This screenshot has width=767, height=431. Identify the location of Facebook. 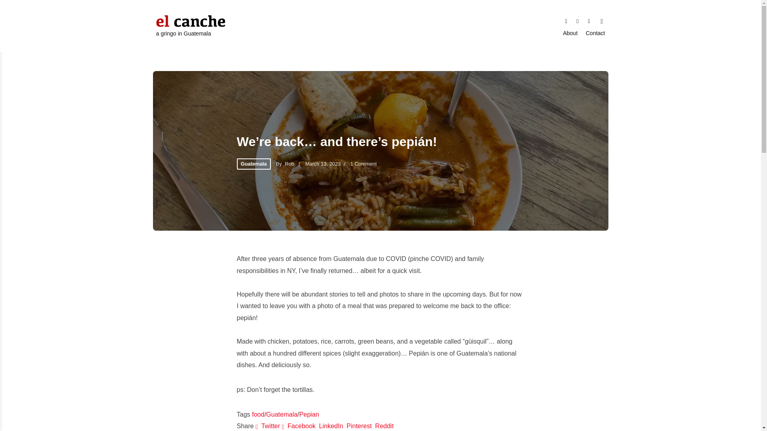
(300, 426).